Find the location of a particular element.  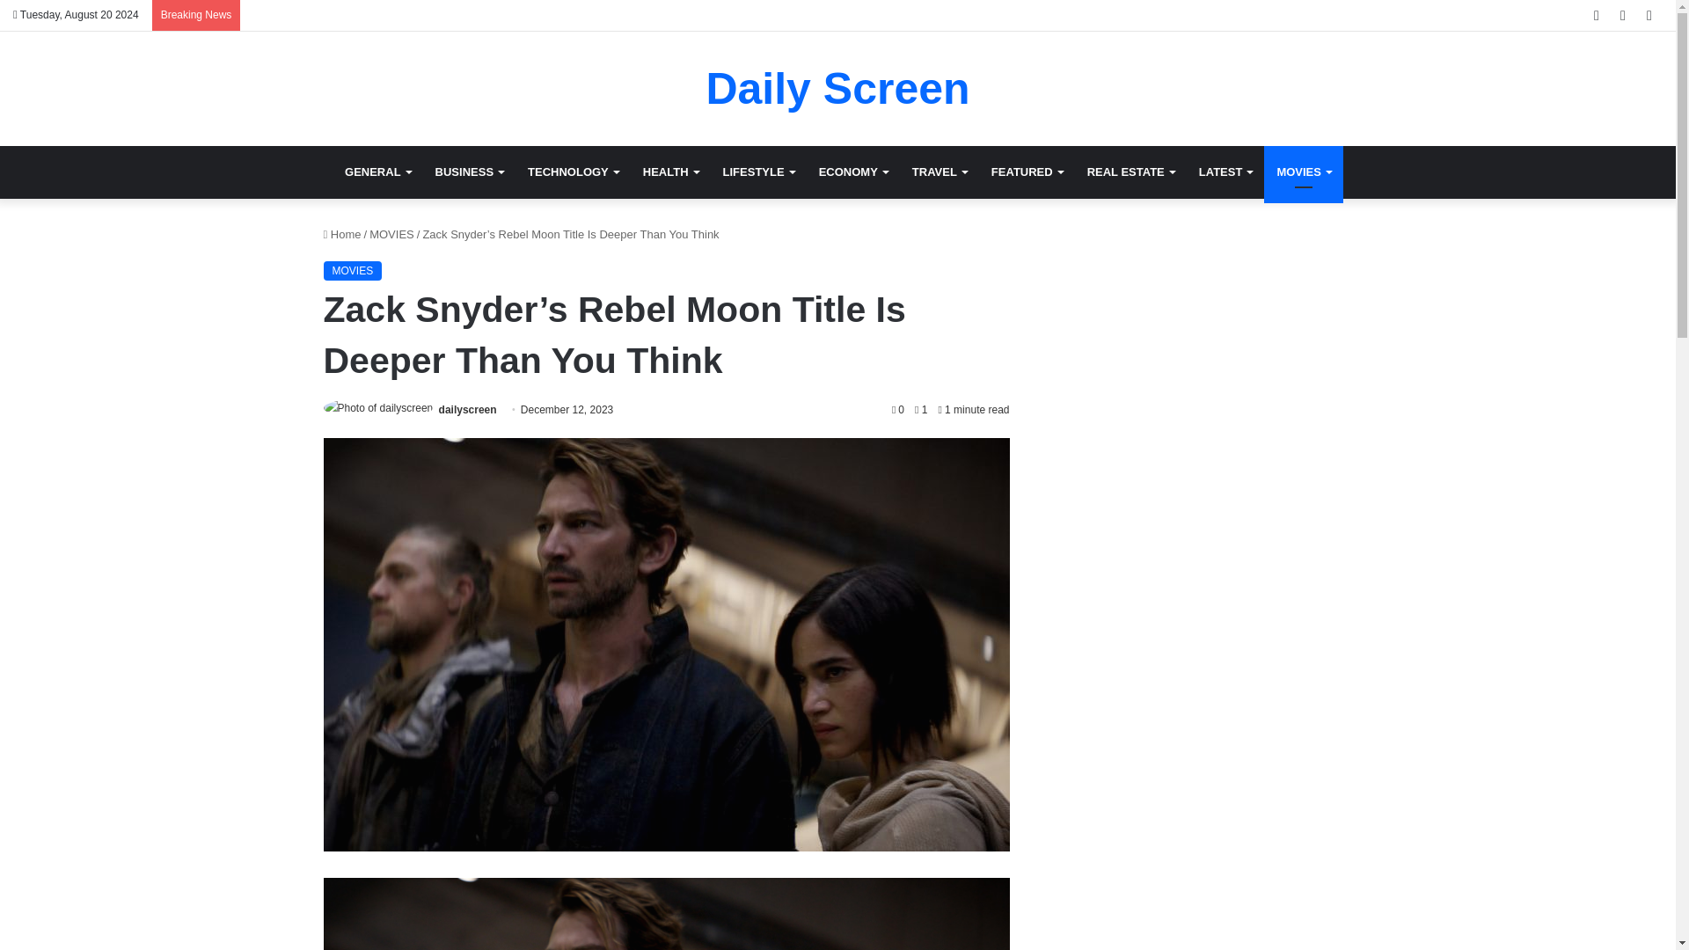

MOVIES is located at coordinates (354, 271).